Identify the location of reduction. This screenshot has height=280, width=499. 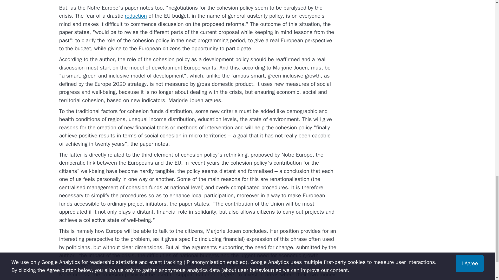
(136, 16).